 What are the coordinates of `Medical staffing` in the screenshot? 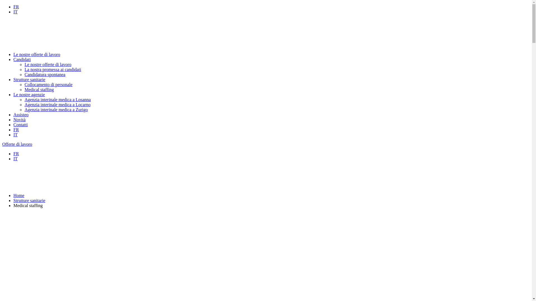 It's located at (39, 90).